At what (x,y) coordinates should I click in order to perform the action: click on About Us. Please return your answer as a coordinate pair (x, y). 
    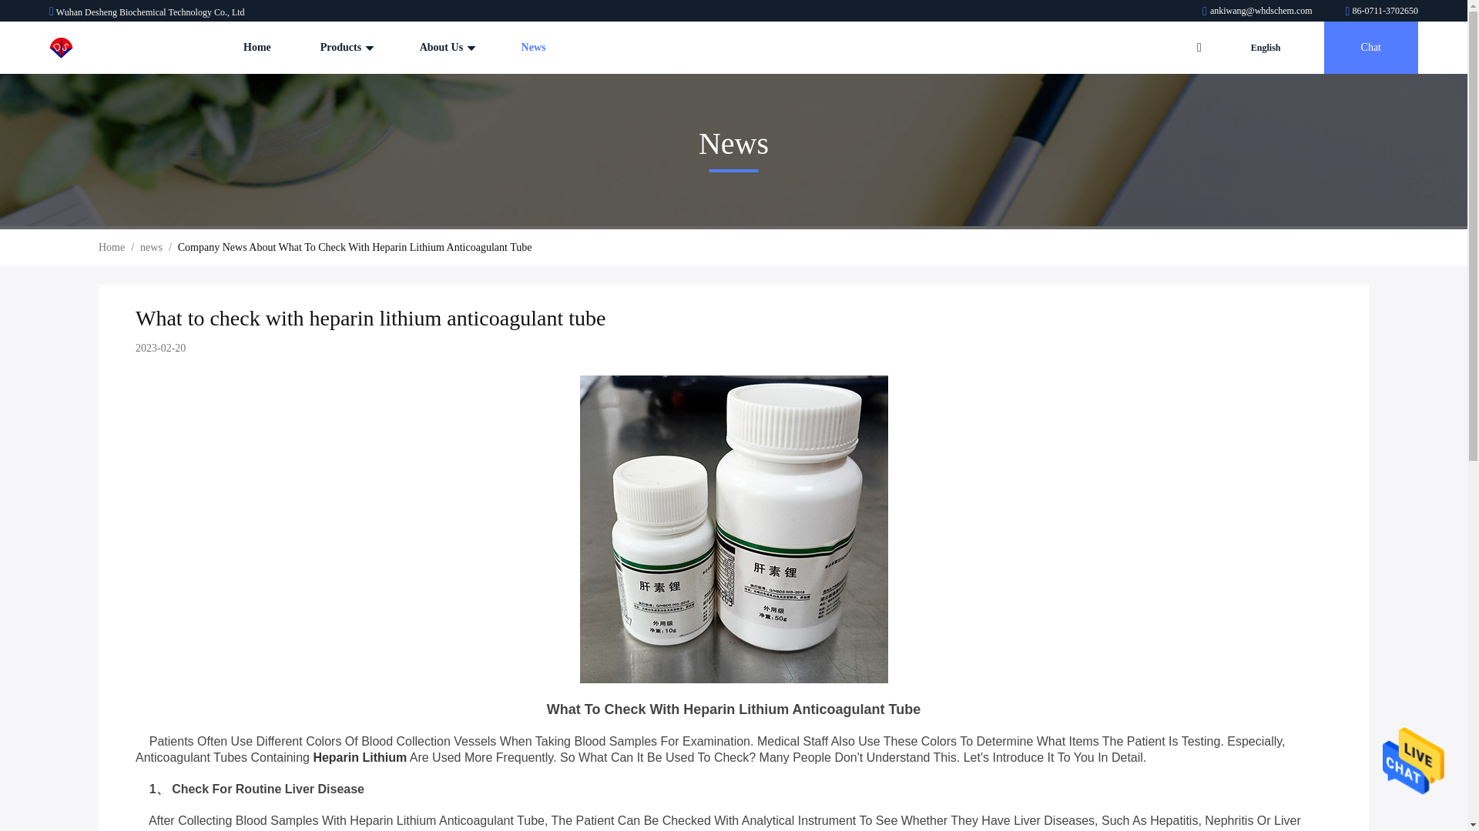
    Looking at the image, I should click on (445, 48).